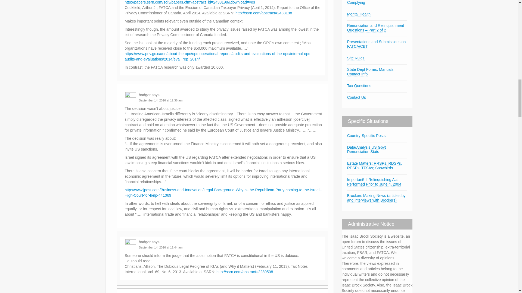  What do you see at coordinates (160, 247) in the screenshot?
I see `September 14, 2016 at 12:44 am` at bounding box center [160, 247].